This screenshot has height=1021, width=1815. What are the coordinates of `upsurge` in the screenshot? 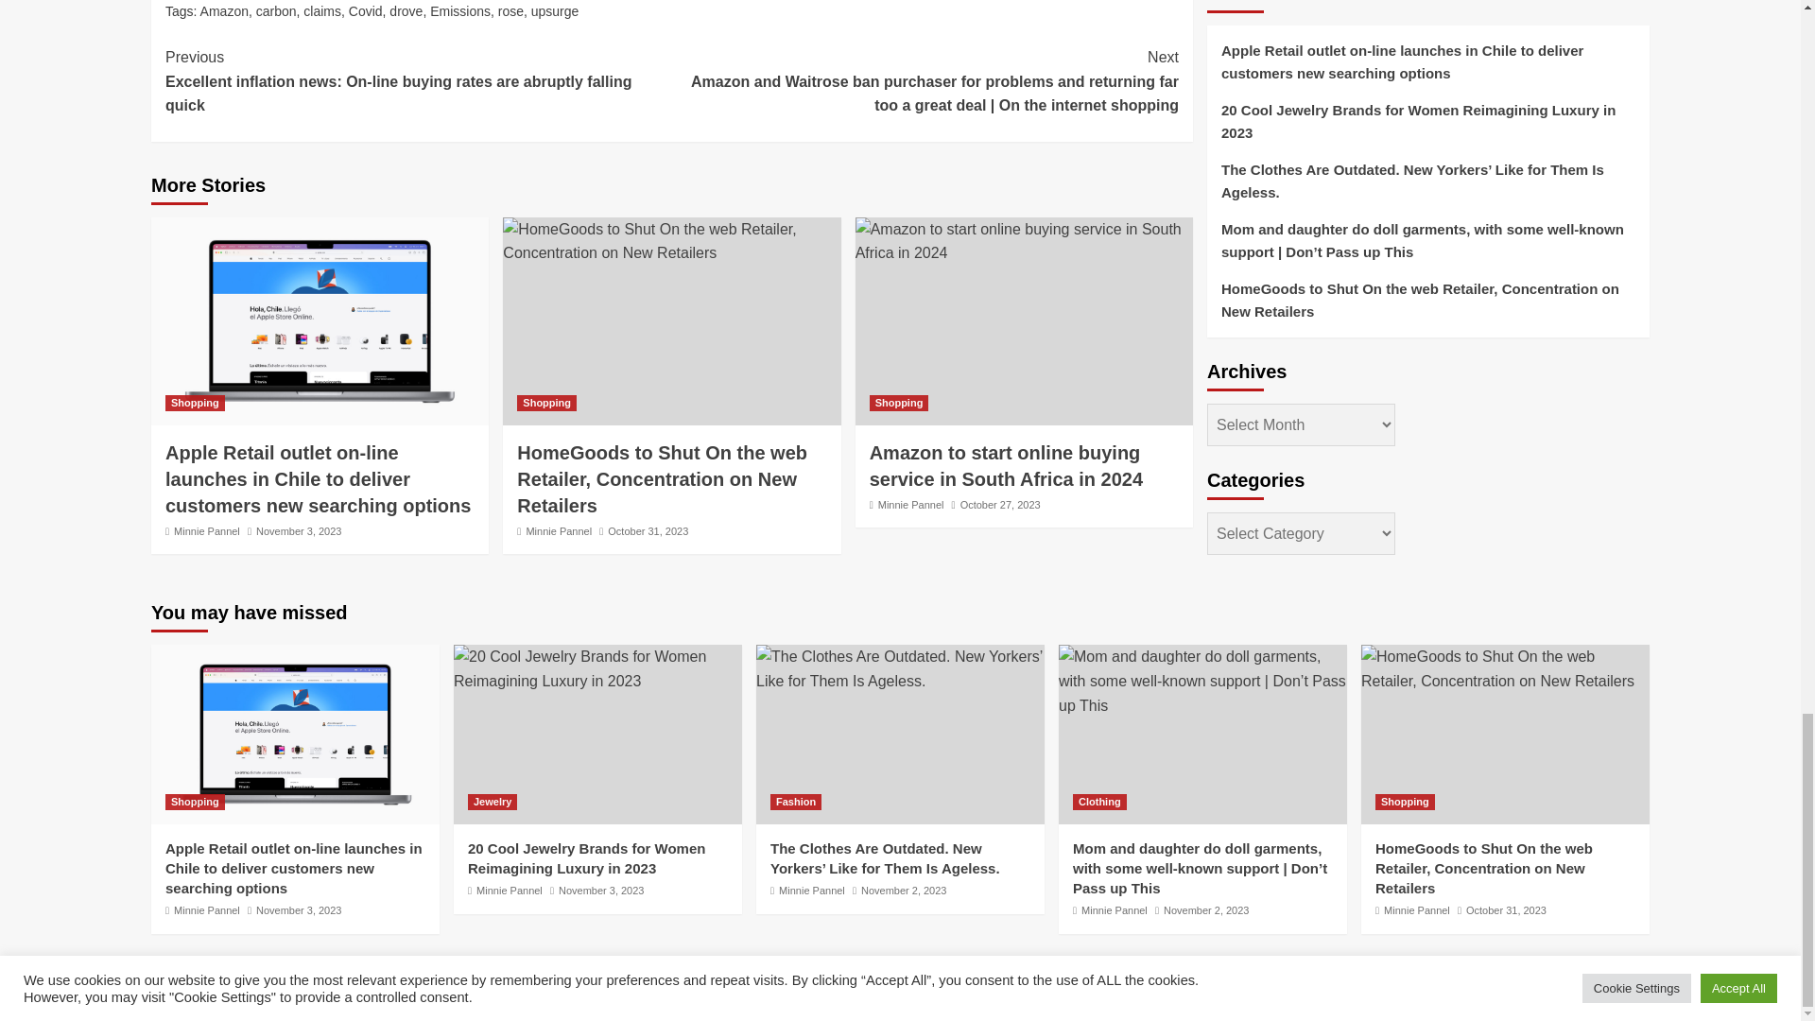 It's located at (555, 11).